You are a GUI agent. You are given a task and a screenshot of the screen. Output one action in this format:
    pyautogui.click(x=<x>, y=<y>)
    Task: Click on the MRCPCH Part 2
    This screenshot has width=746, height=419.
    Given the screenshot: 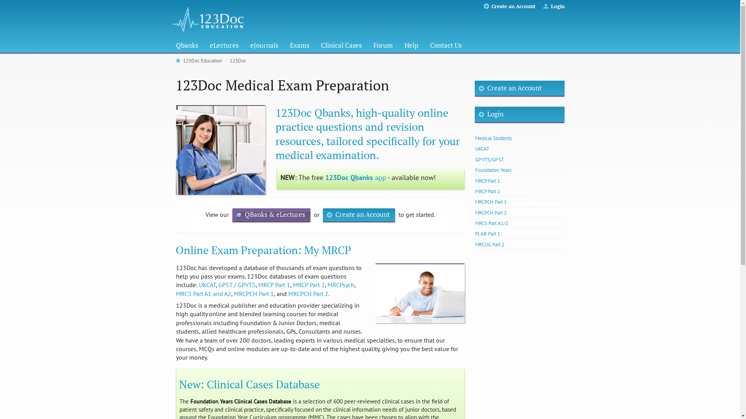 What is the action you would take?
    pyautogui.click(x=519, y=213)
    